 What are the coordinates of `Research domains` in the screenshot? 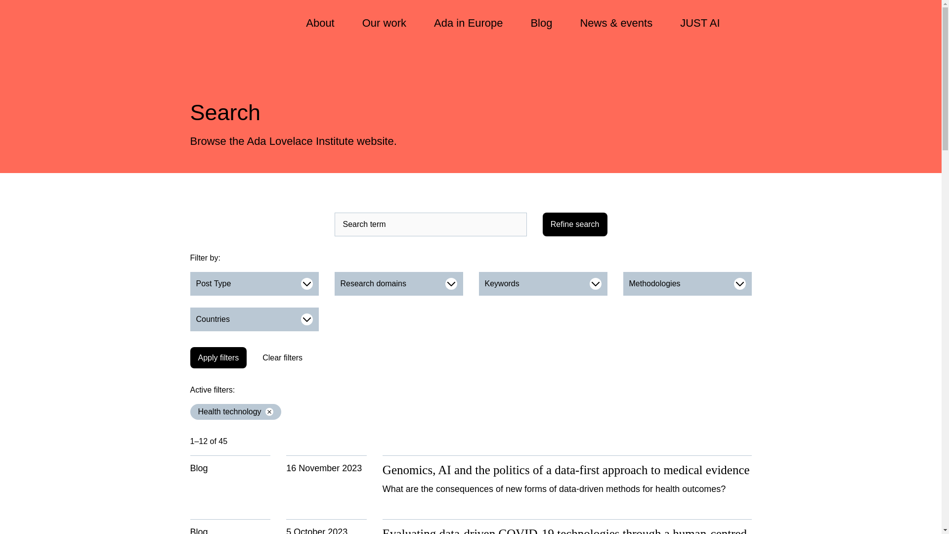 It's located at (398, 284).